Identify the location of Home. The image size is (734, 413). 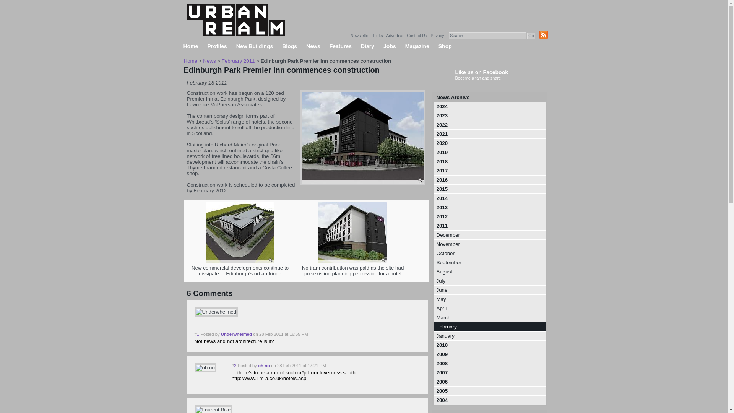
(190, 61).